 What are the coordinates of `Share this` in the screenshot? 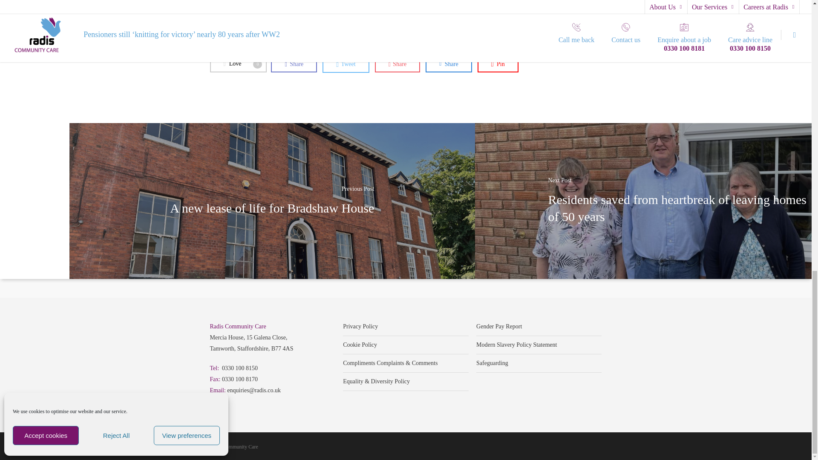 It's located at (448, 64).